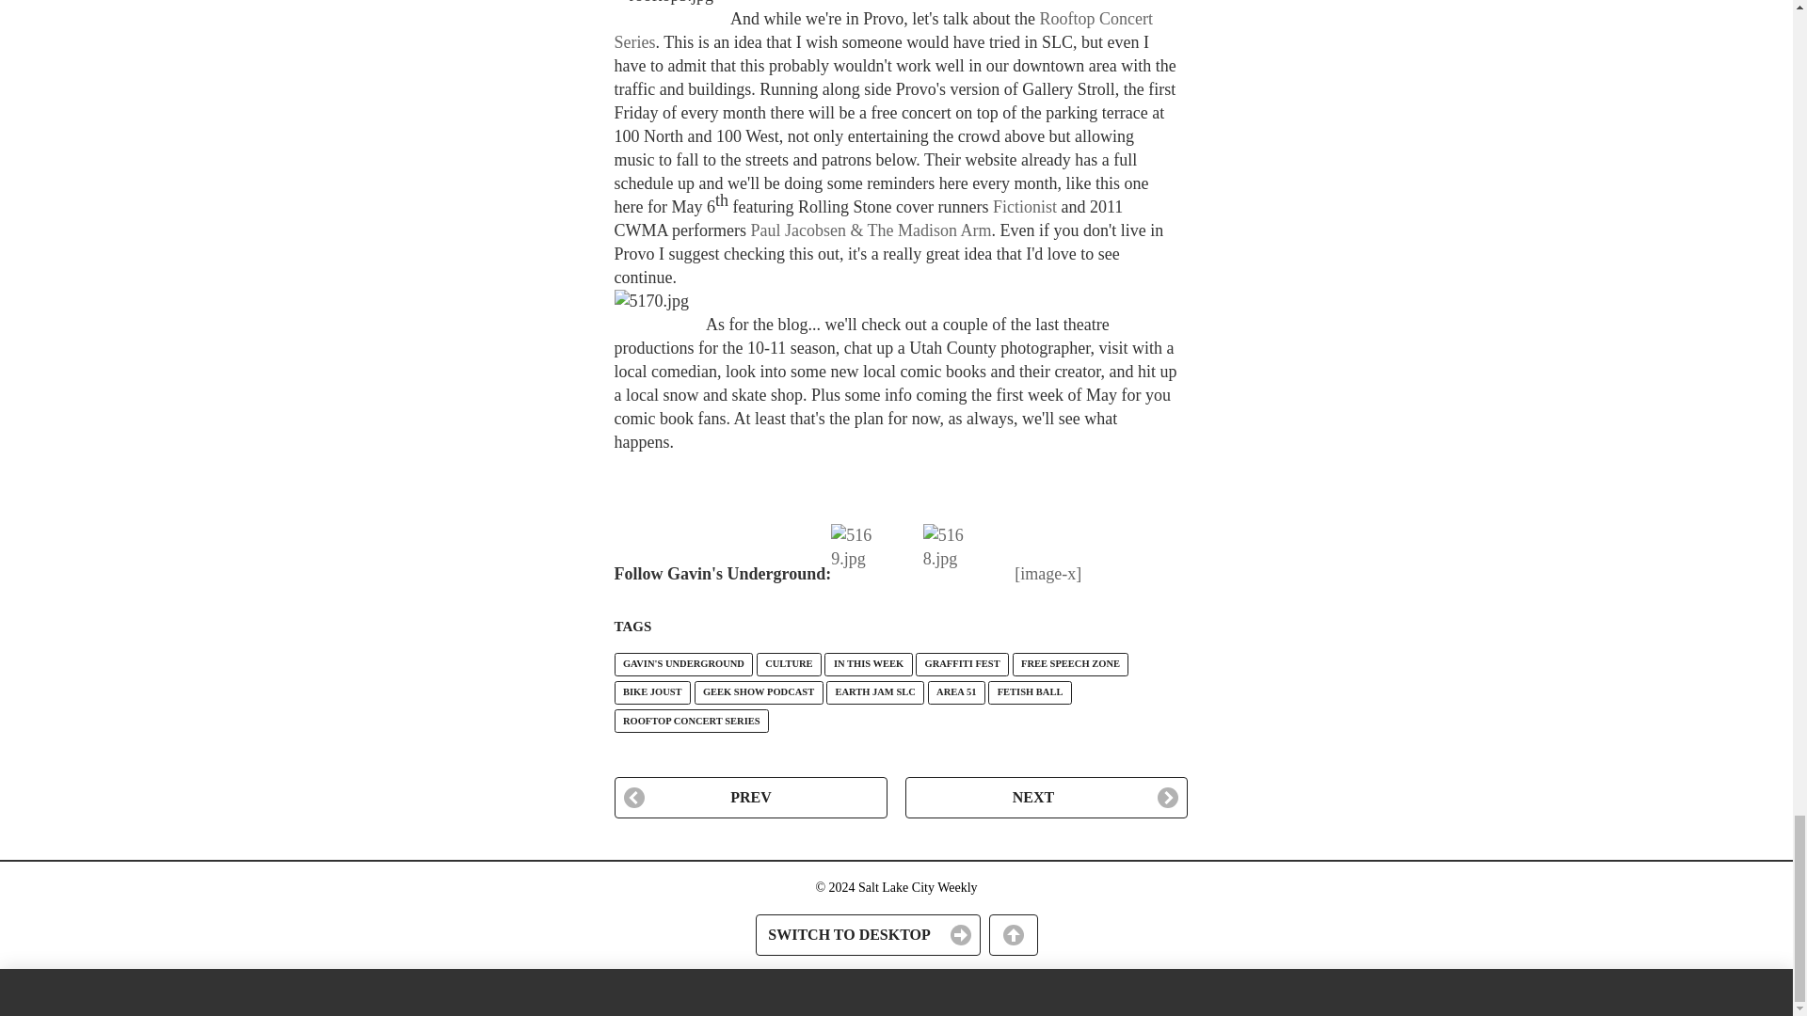  What do you see at coordinates (1024, 207) in the screenshot?
I see `Fictionist` at bounding box center [1024, 207].